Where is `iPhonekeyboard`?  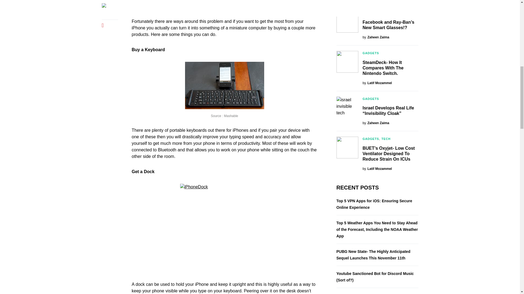 iPhonekeyboard is located at coordinates (224, 85).